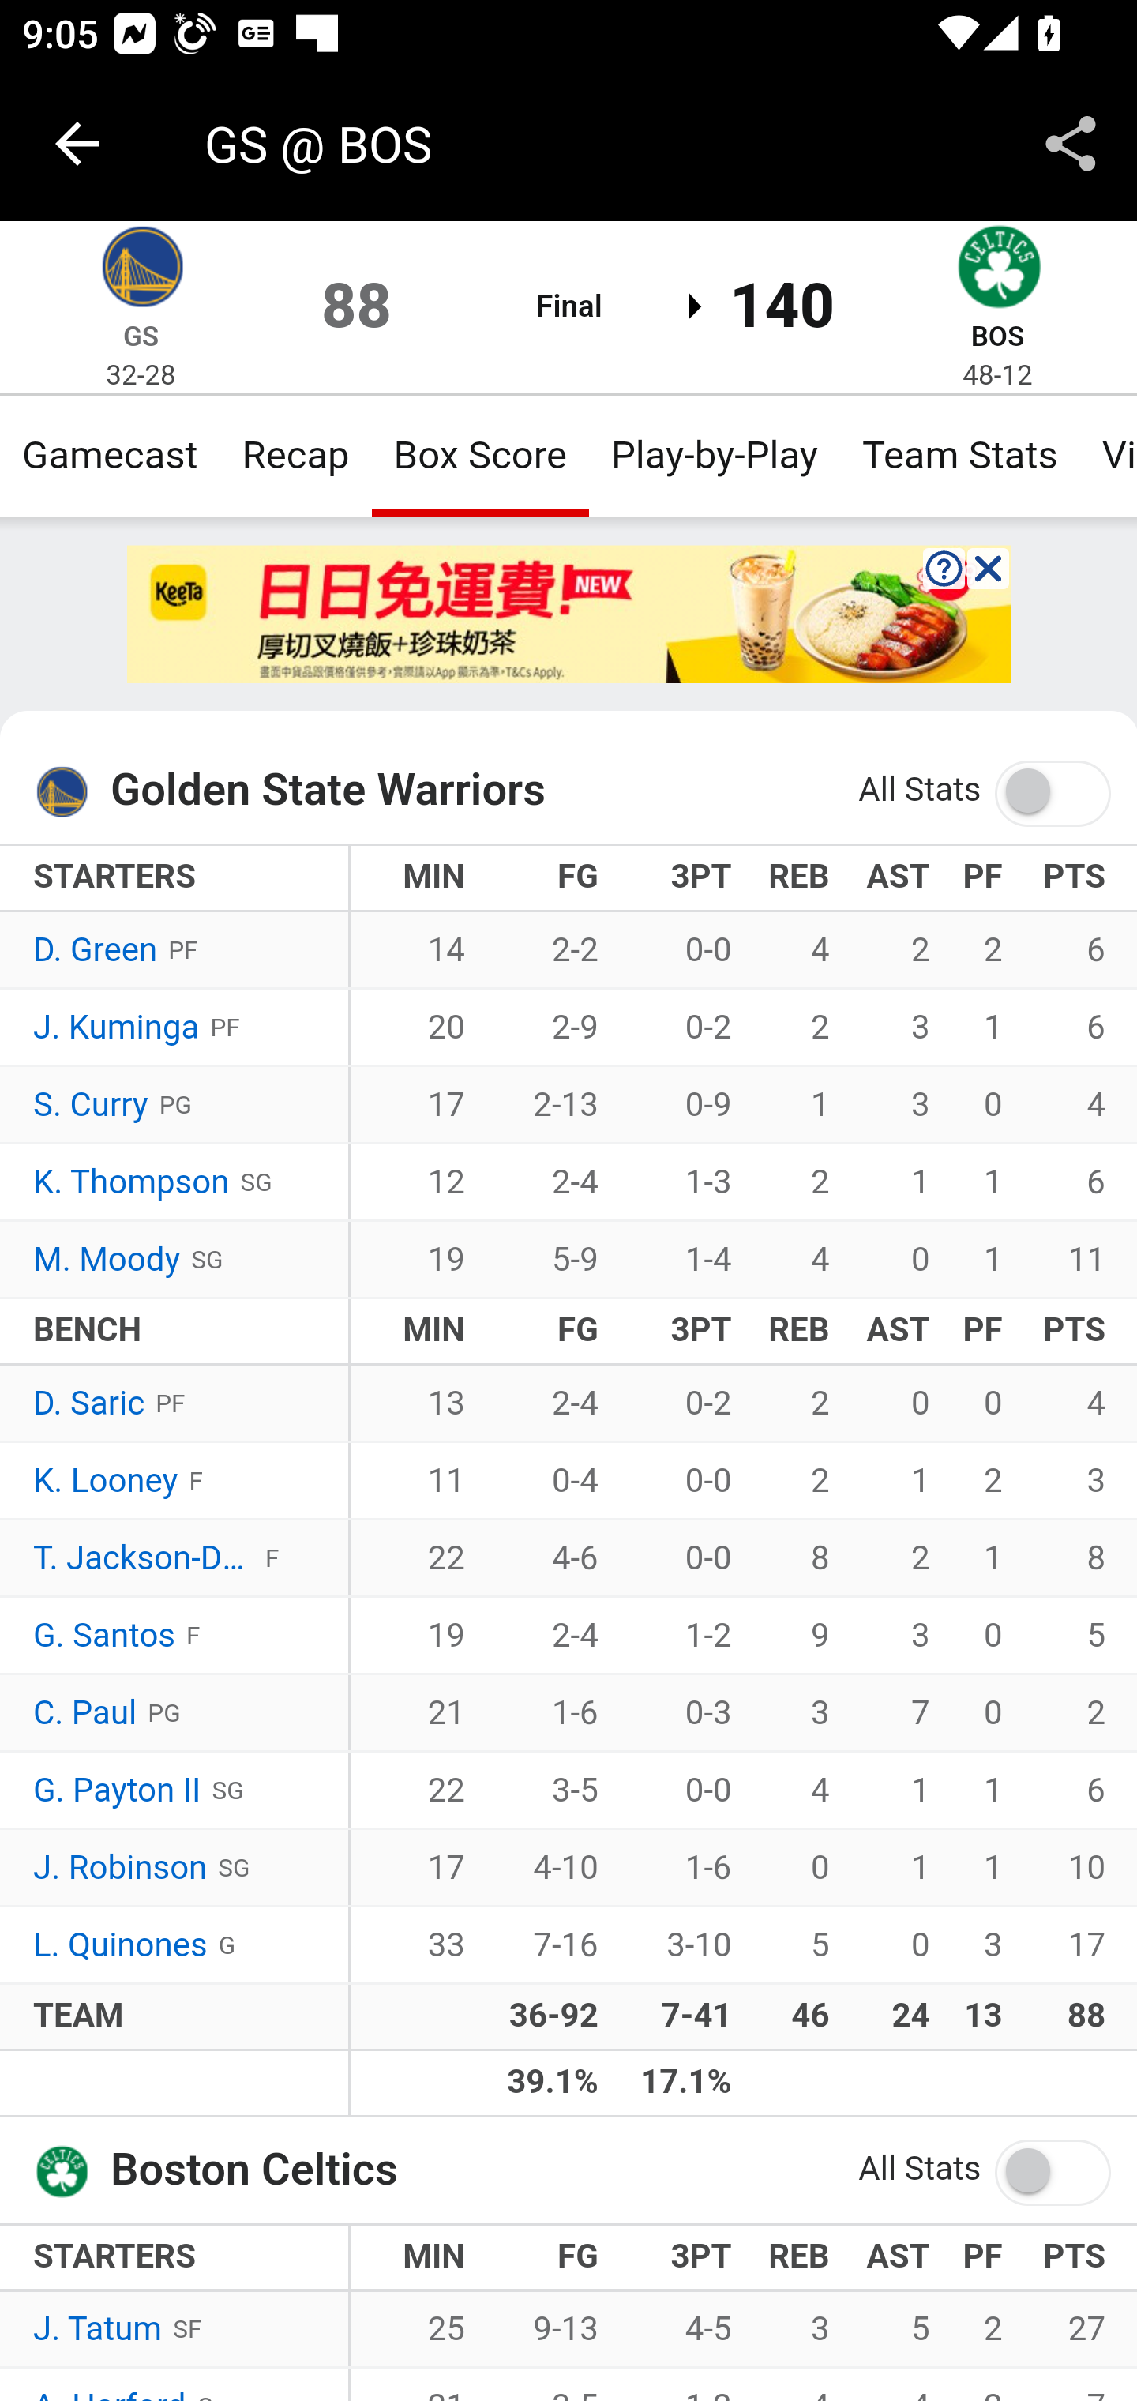 This screenshot has height=2401, width=1137. What do you see at coordinates (117, 1792) in the screenshot?
I see `G. Payton II` at bounding box center [117, 1792].